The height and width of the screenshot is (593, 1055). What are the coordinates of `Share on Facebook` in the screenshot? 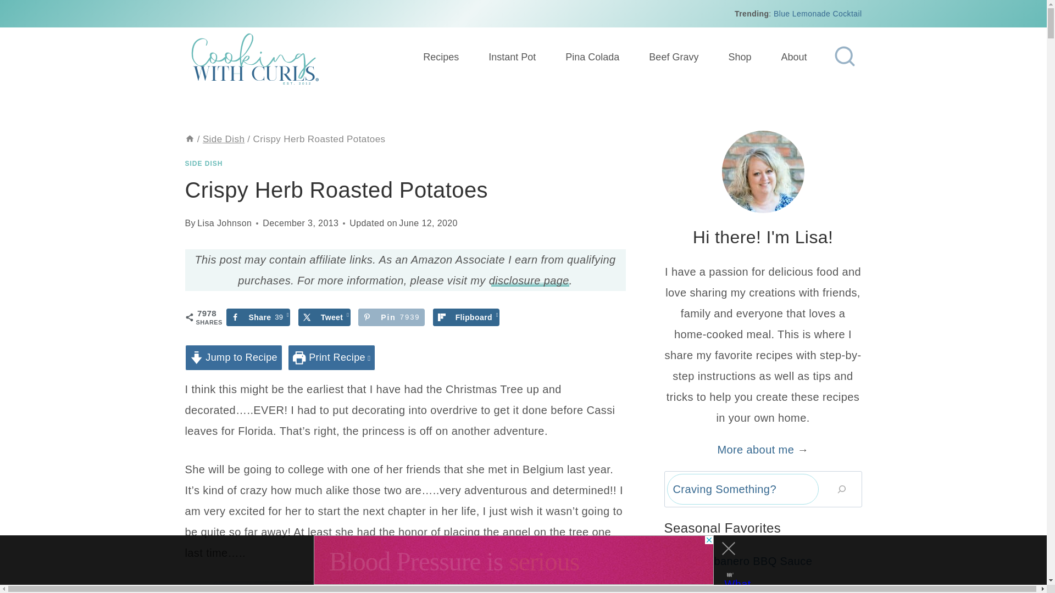 It's located at (332, 357).